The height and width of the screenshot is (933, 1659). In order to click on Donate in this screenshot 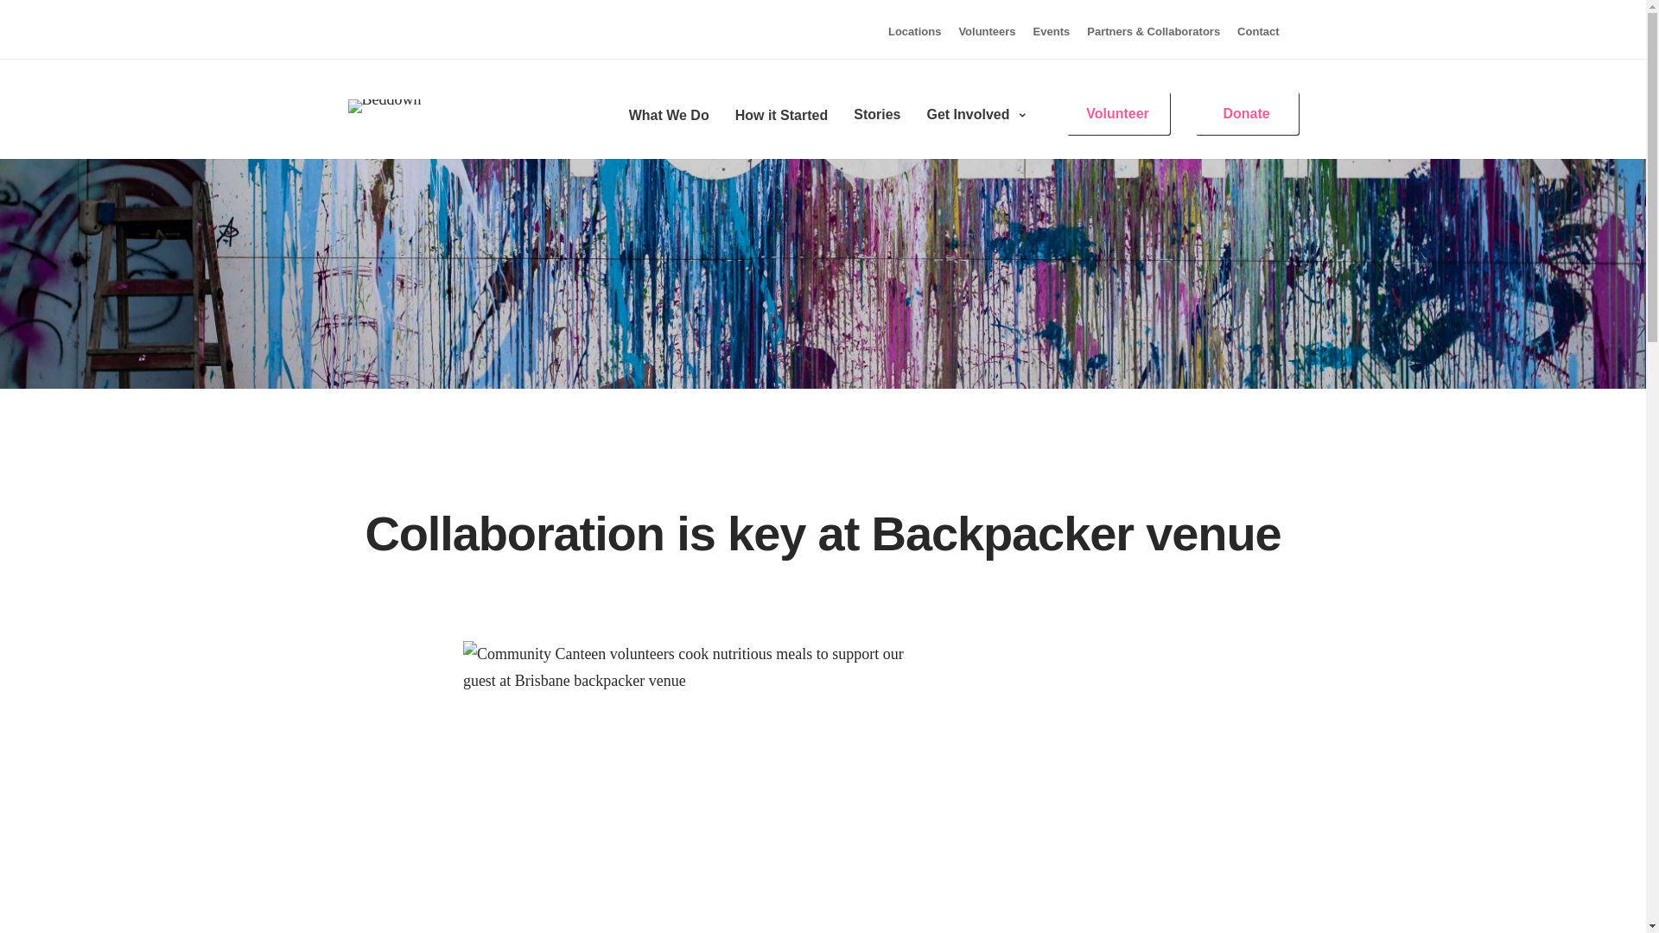, I will do `click(1246, 114)`.